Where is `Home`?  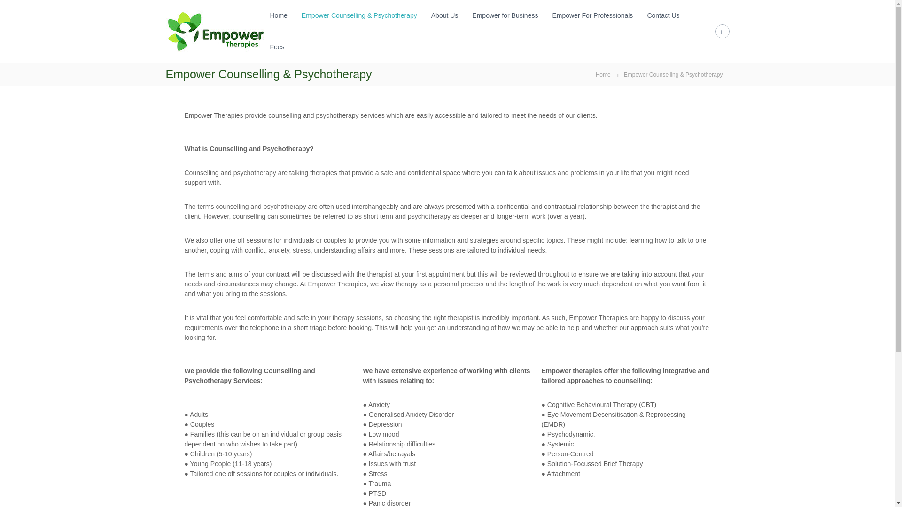
Home is located at coordinates (603, 74).